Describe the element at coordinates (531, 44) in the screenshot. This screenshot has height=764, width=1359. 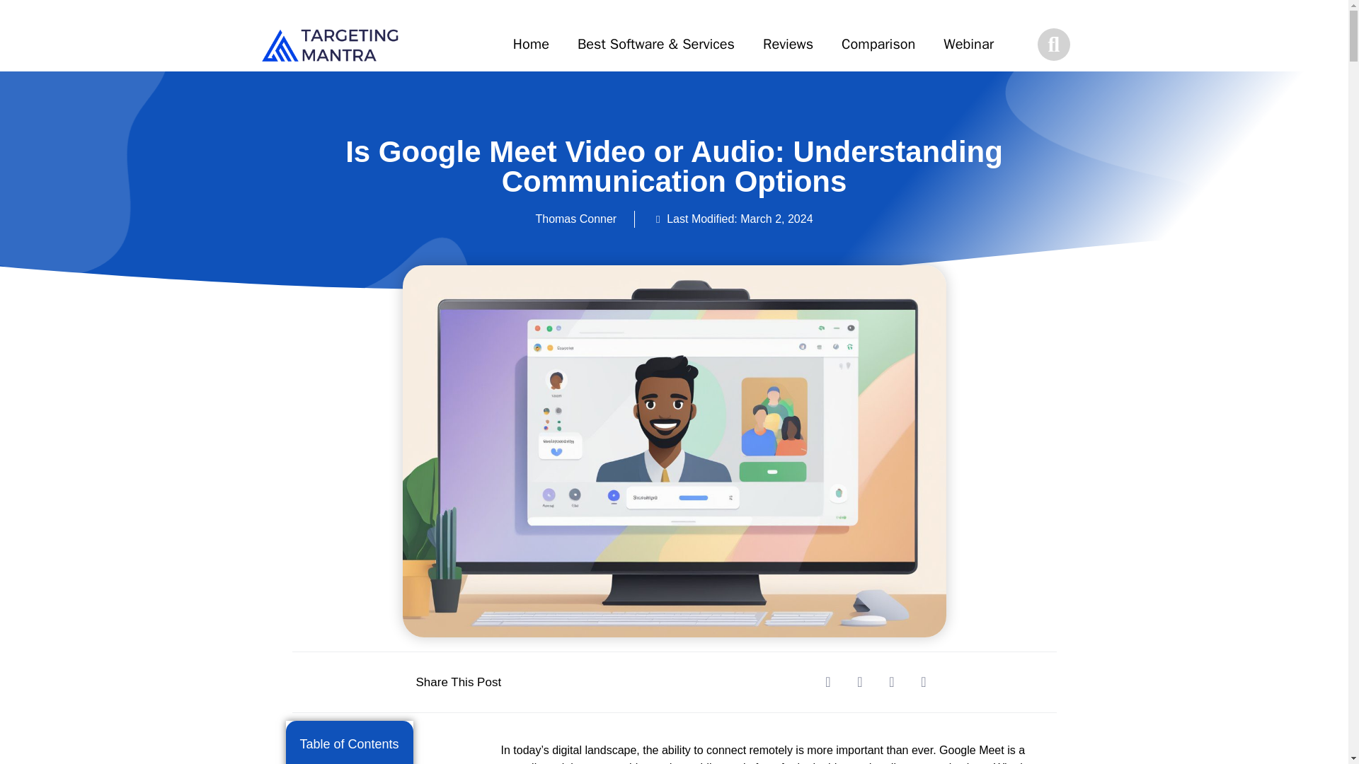
I see `Home` at that location.